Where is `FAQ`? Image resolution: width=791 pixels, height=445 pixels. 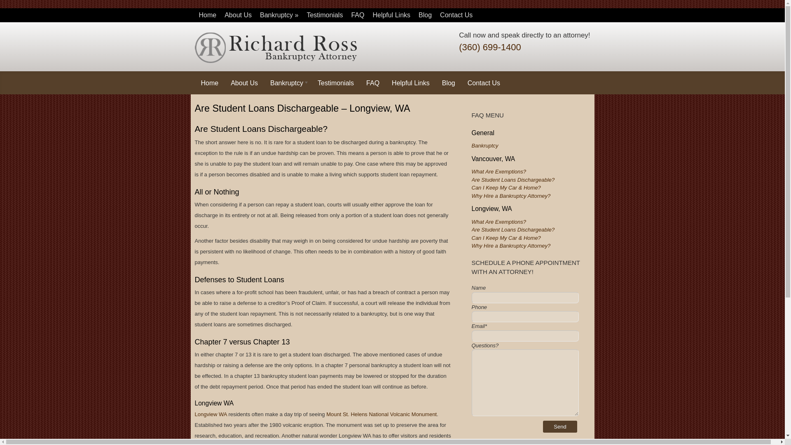 FAQ is located at coordinates (372, 82).